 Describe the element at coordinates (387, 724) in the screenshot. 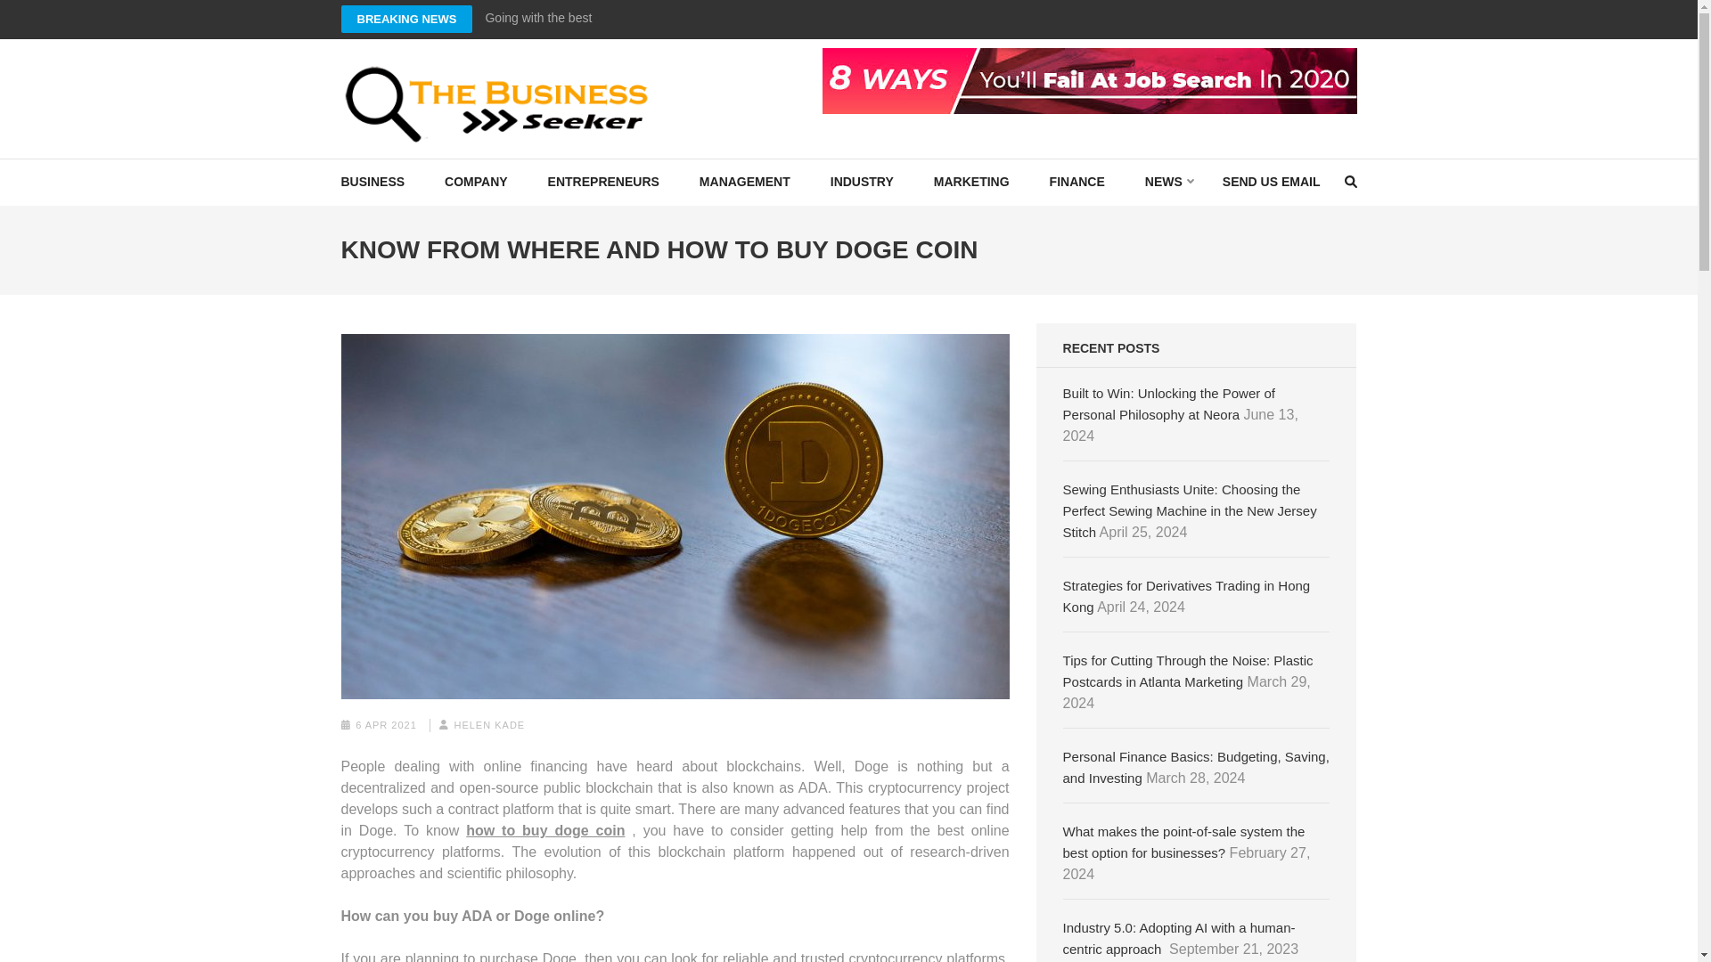

I see `6 APR 2021` at that location.